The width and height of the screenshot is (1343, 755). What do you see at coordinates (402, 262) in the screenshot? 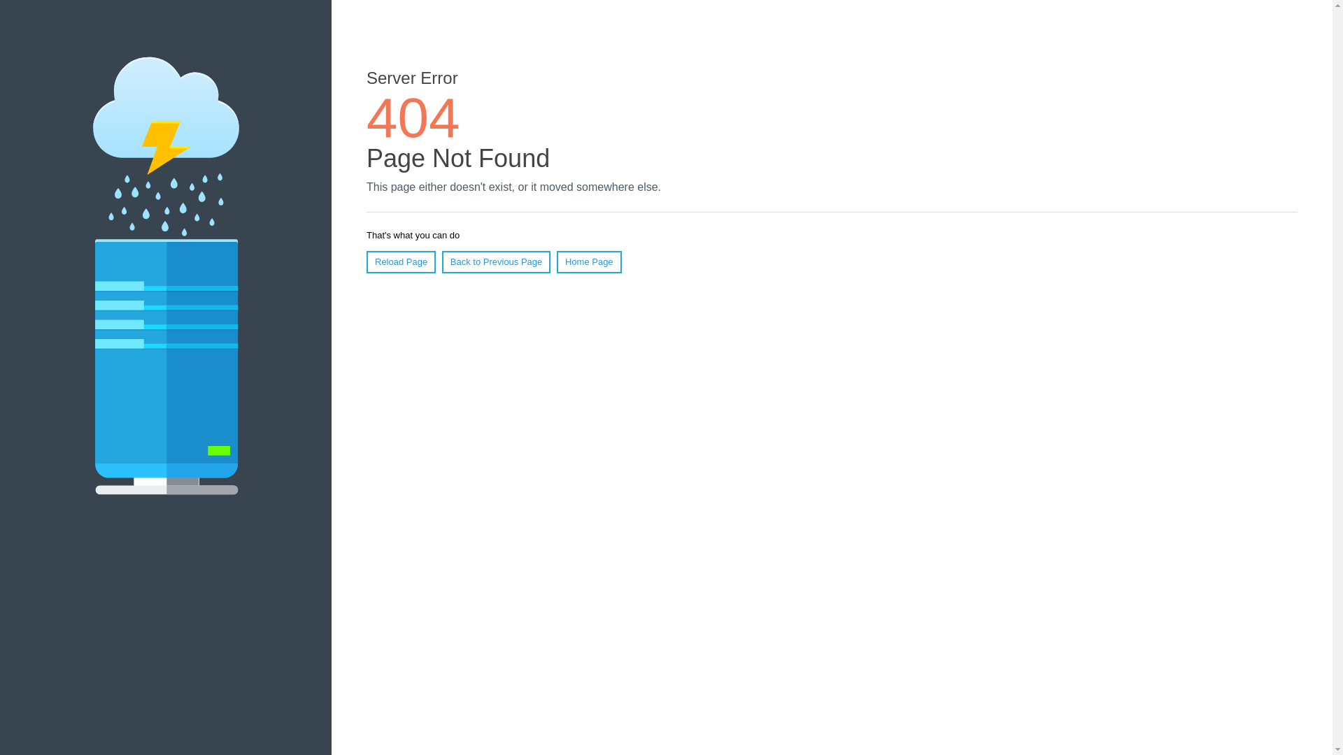
I see `Reload Page` at bounding box center [402, 262].